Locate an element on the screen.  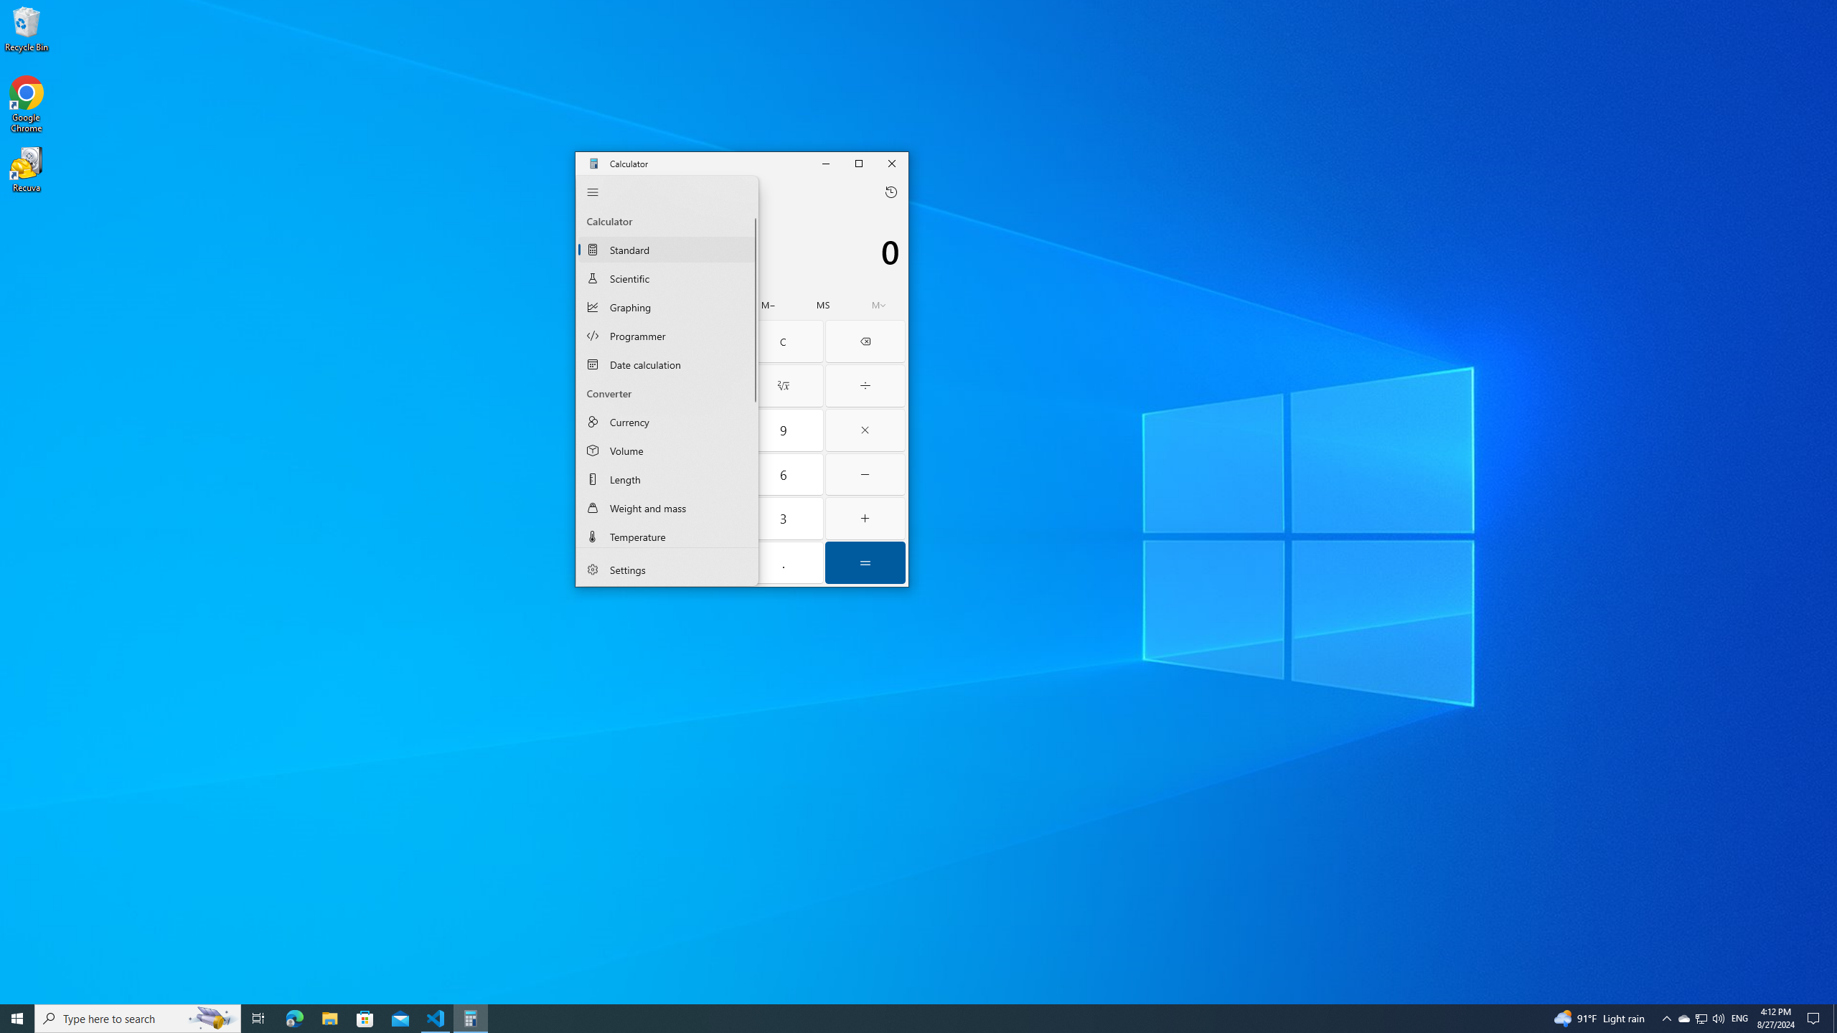
Decimal separator is located at coordinates (783, 562).